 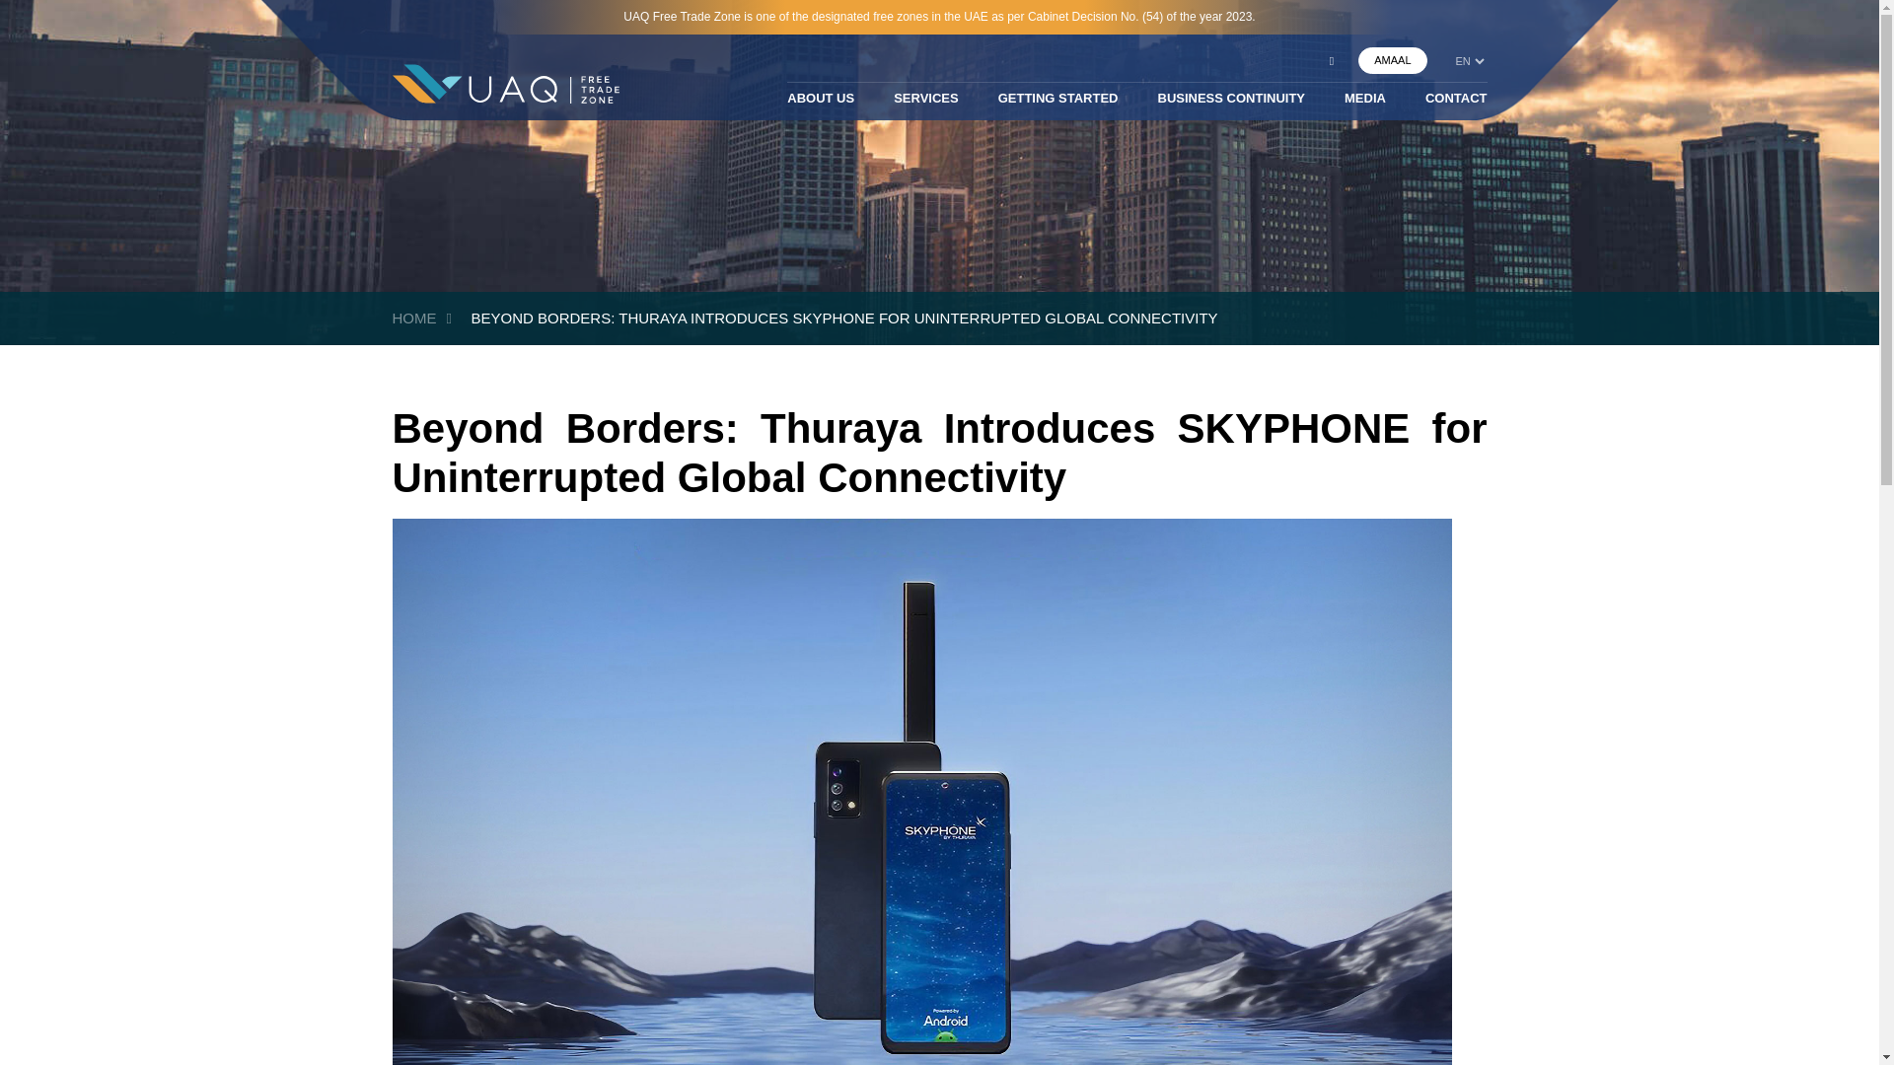 I want to click on ABOUT US, so click(x=821, y=105).